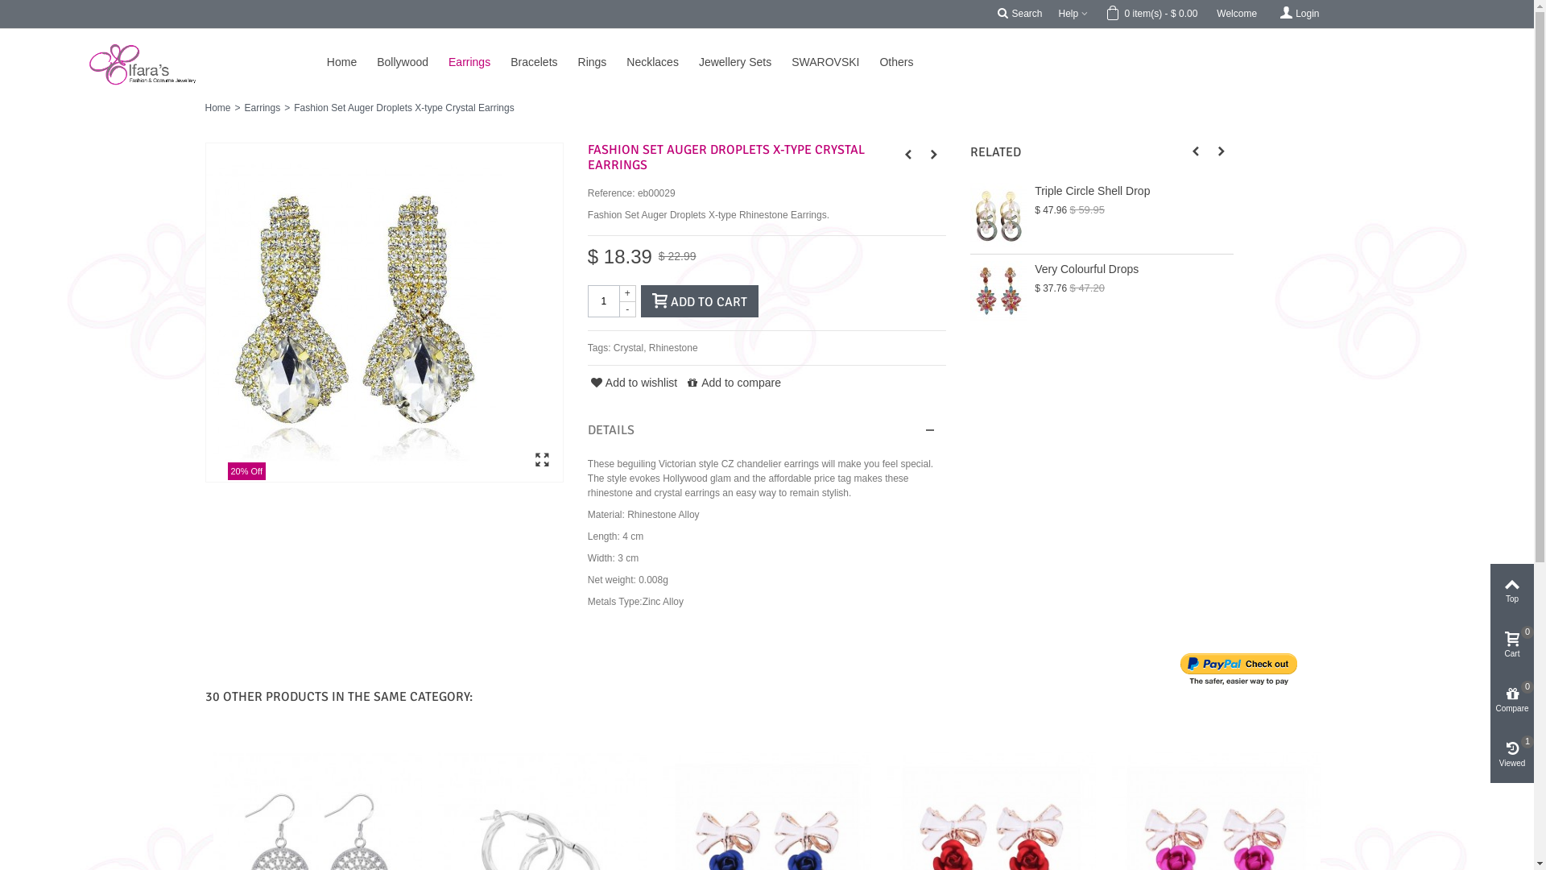  Describe the element at coordinates (628, 309) in the screenshot. I see `-` at that location.